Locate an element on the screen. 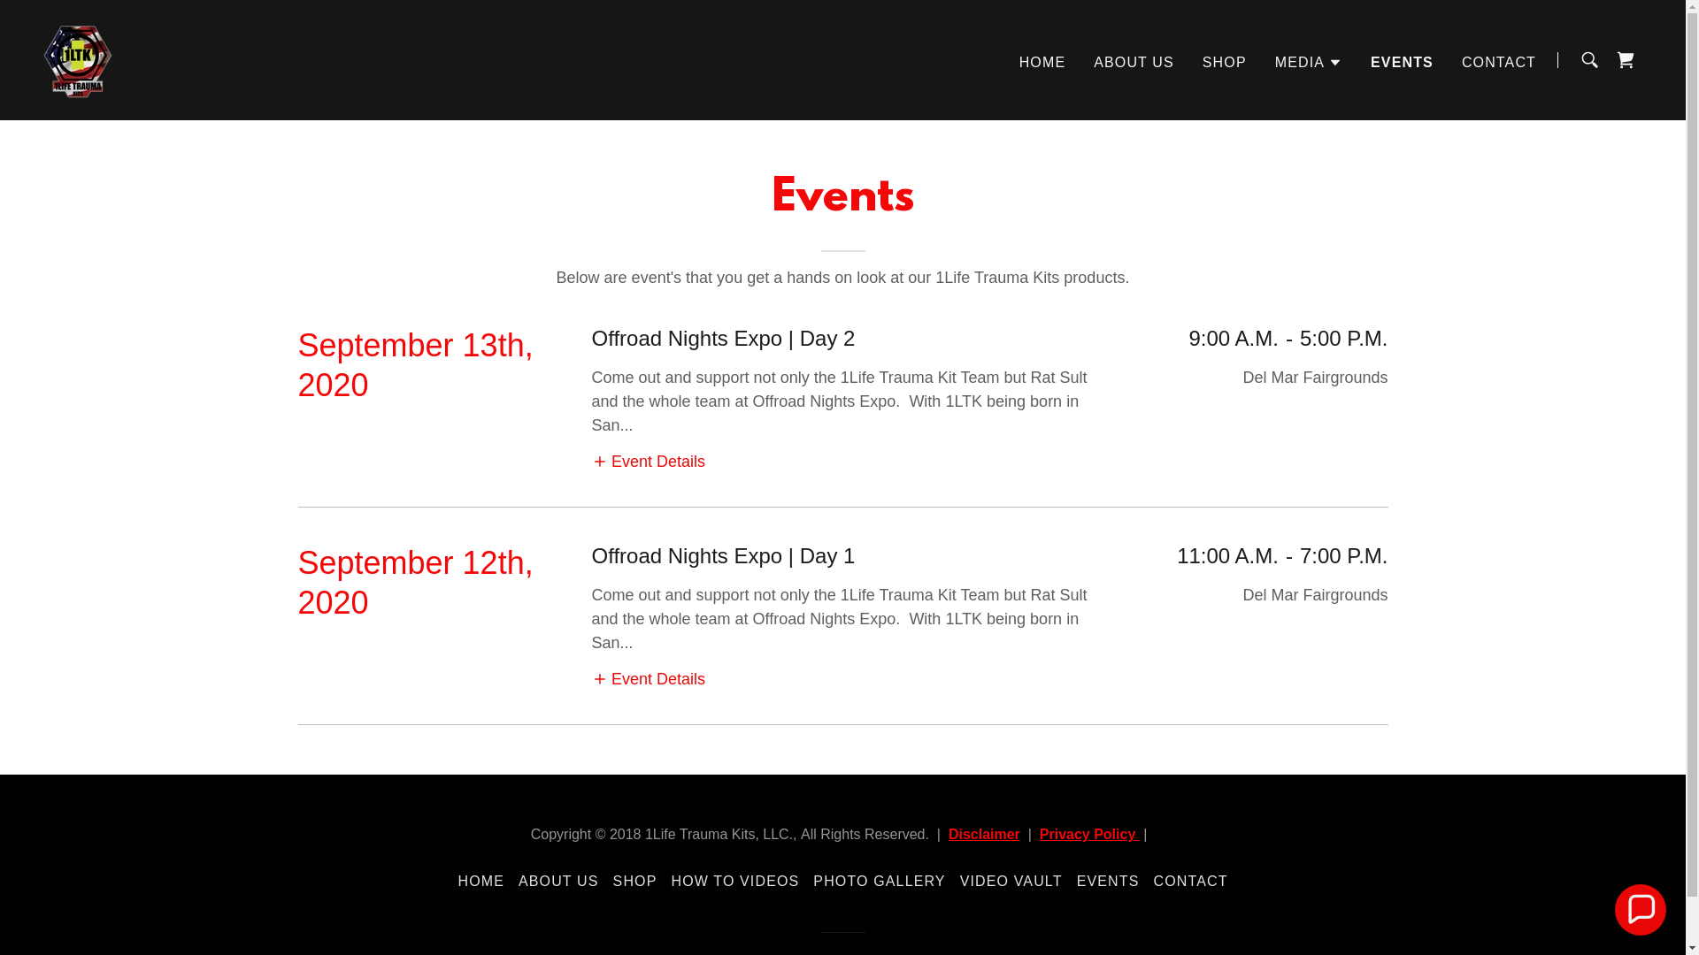 The image size is (1699, 955). ABOUT US is located at coordinates (559, 882).